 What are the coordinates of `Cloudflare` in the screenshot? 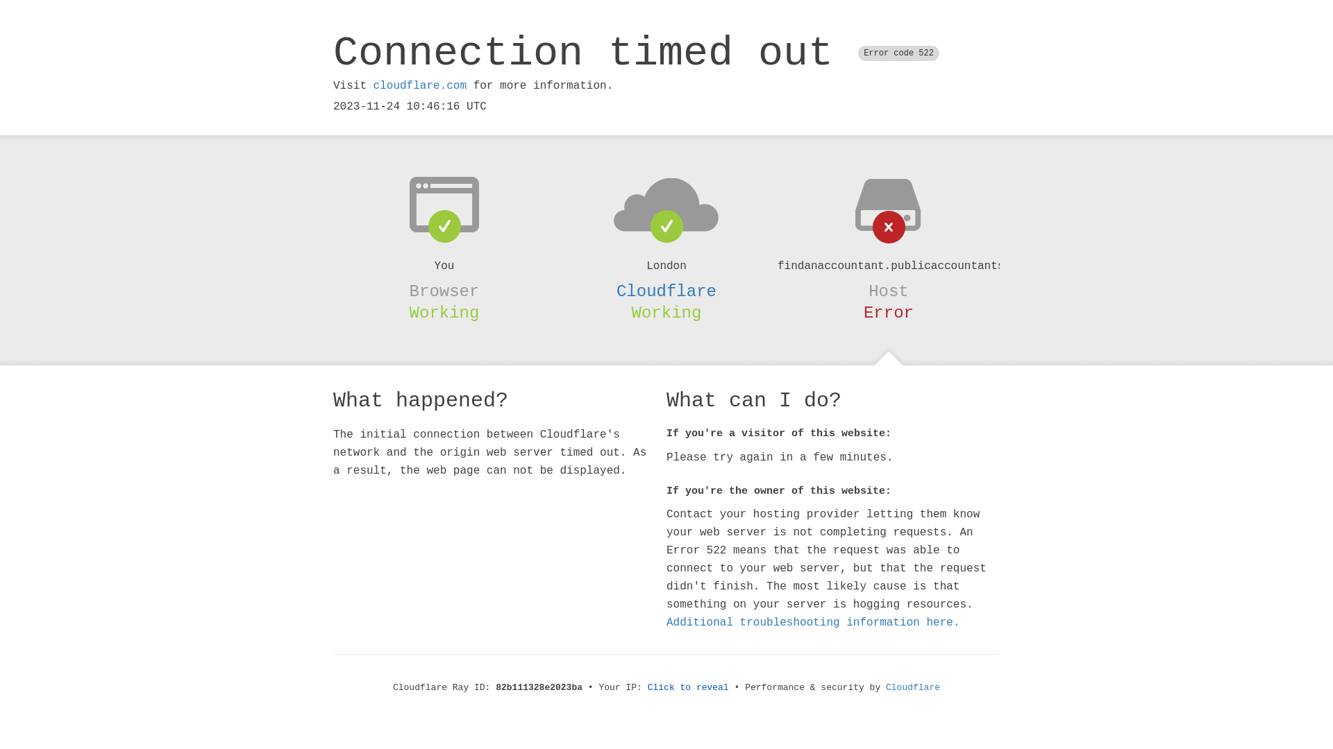 It's located at (666, 291).